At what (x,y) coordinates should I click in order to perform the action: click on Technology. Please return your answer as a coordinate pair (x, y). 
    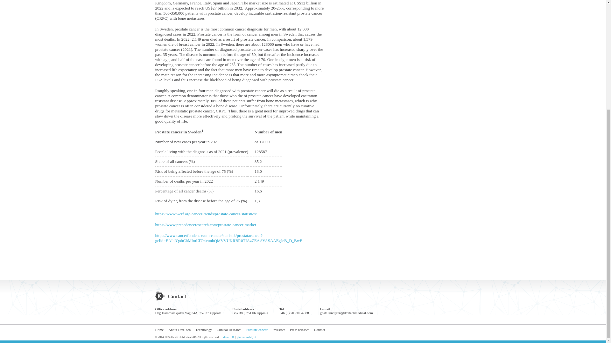
    Looking at the image, I should click on (204, 330).